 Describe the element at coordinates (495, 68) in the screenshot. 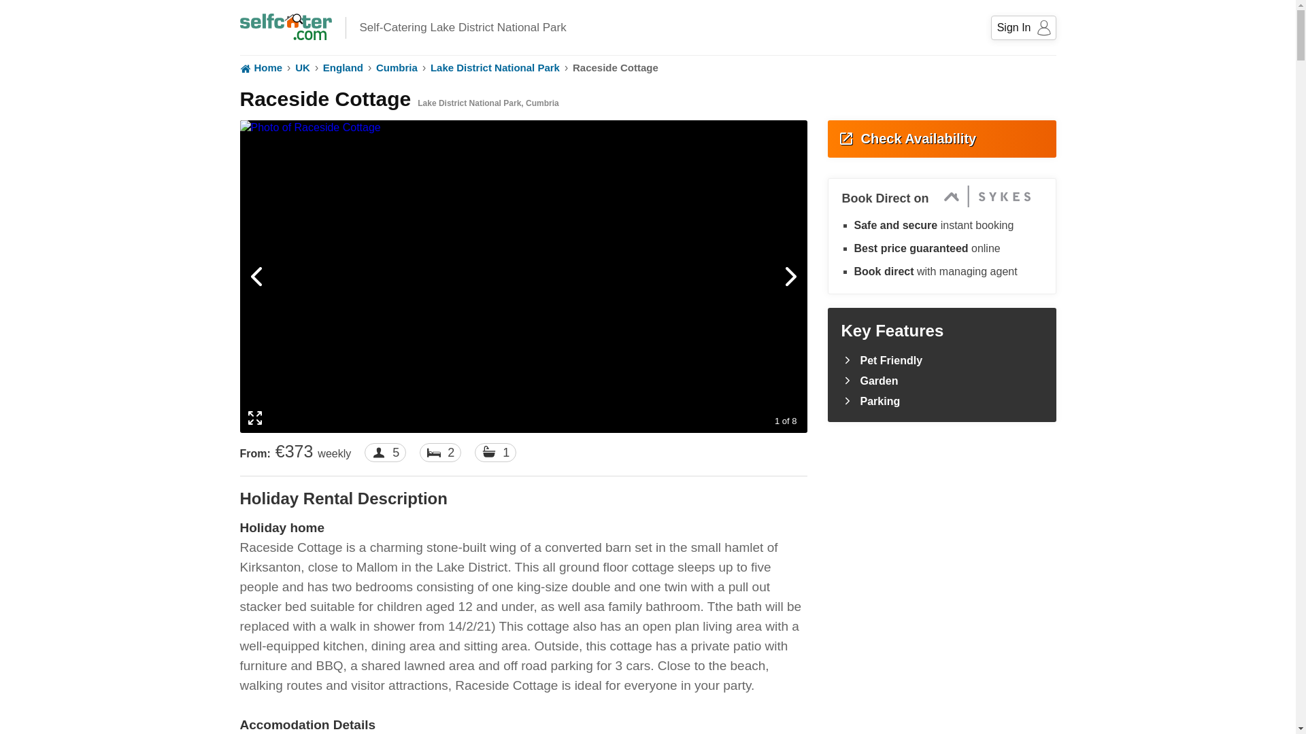

I see `Lake District National Park` at that location.